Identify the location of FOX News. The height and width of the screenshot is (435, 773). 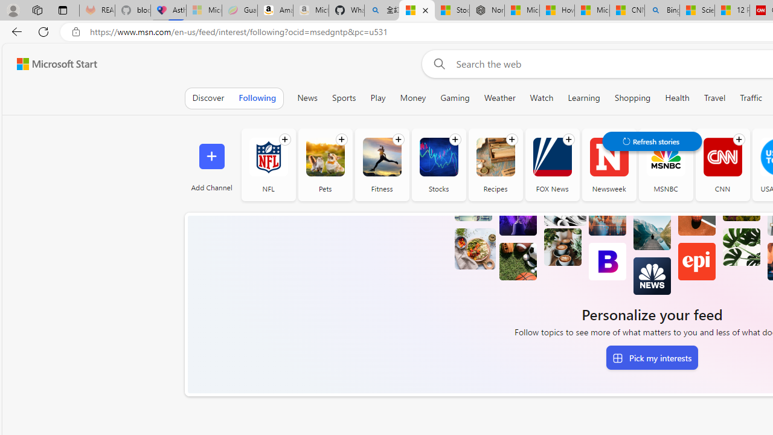
(552, 164).